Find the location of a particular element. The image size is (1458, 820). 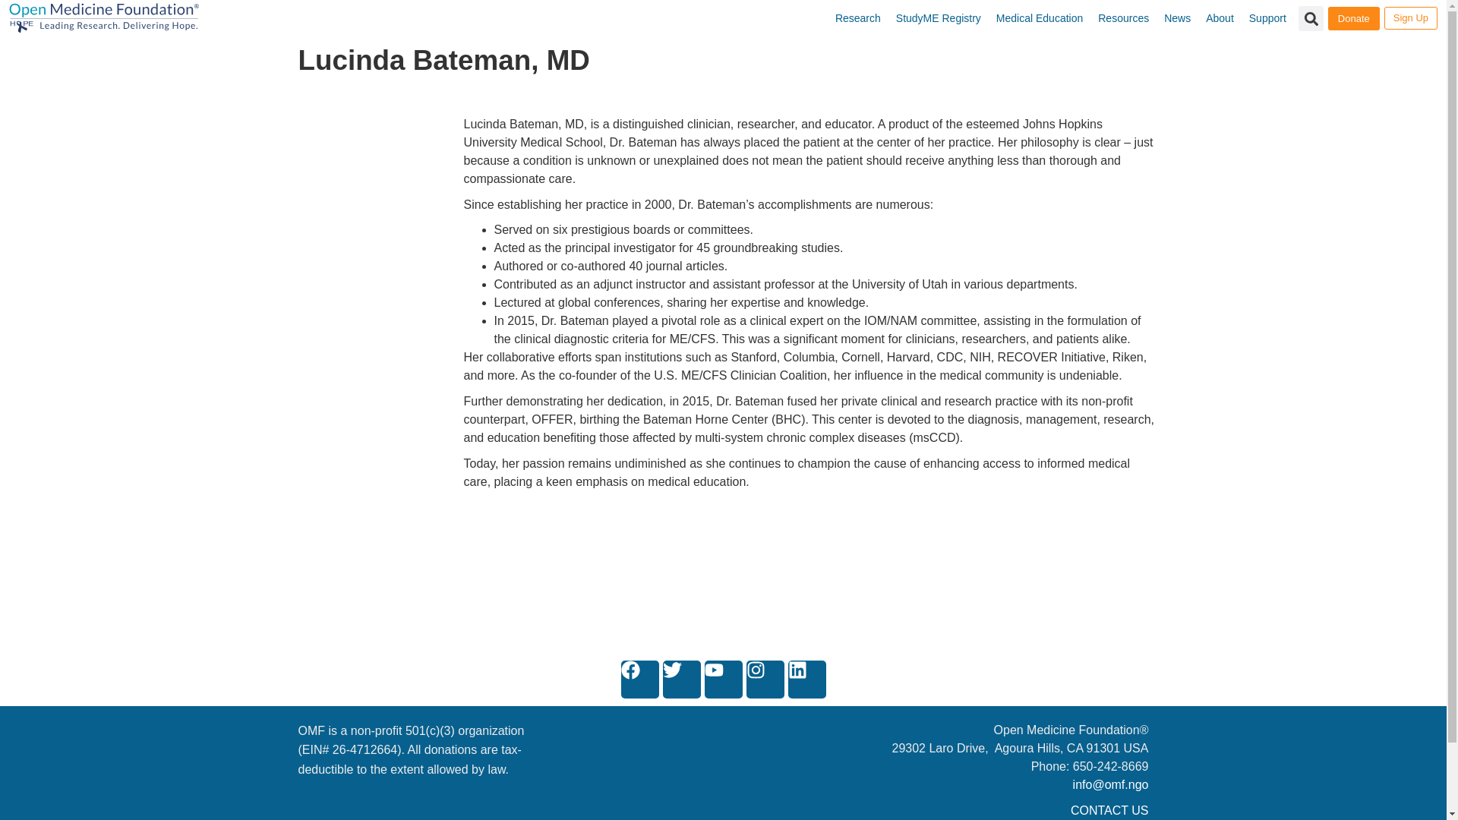

News is located at coordinates (1177, 18).